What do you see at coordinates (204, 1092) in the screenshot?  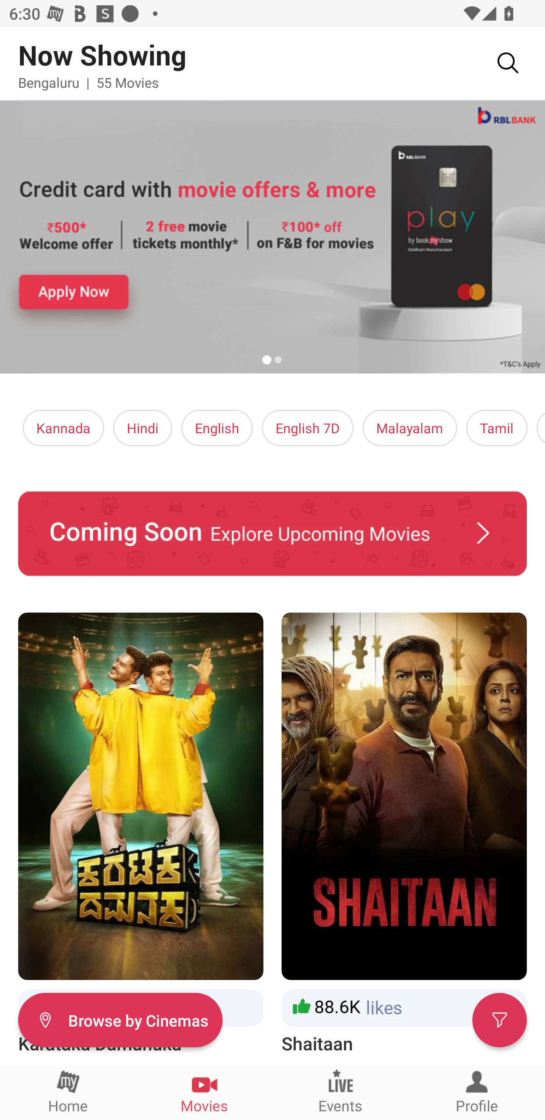 I see `Movies` at bounding box center [204, 1092].